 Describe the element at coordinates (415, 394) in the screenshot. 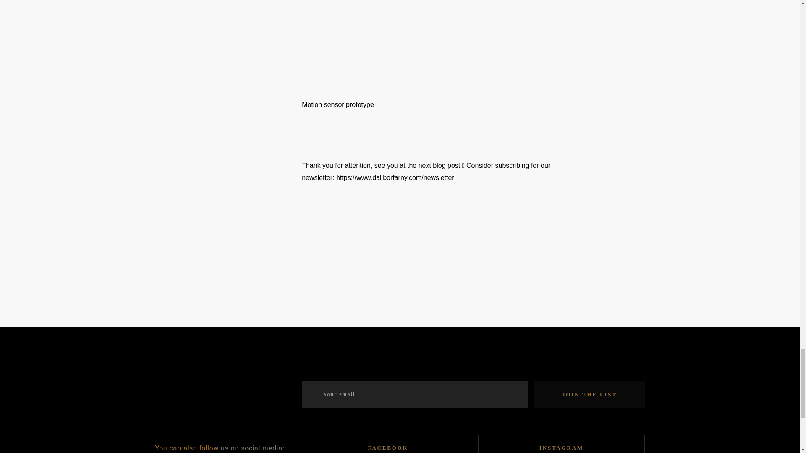

I see `Email` at that location.